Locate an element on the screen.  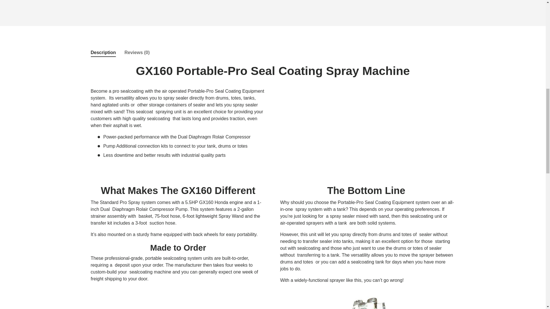
YouTube video player is located at coordinates (367, 125).